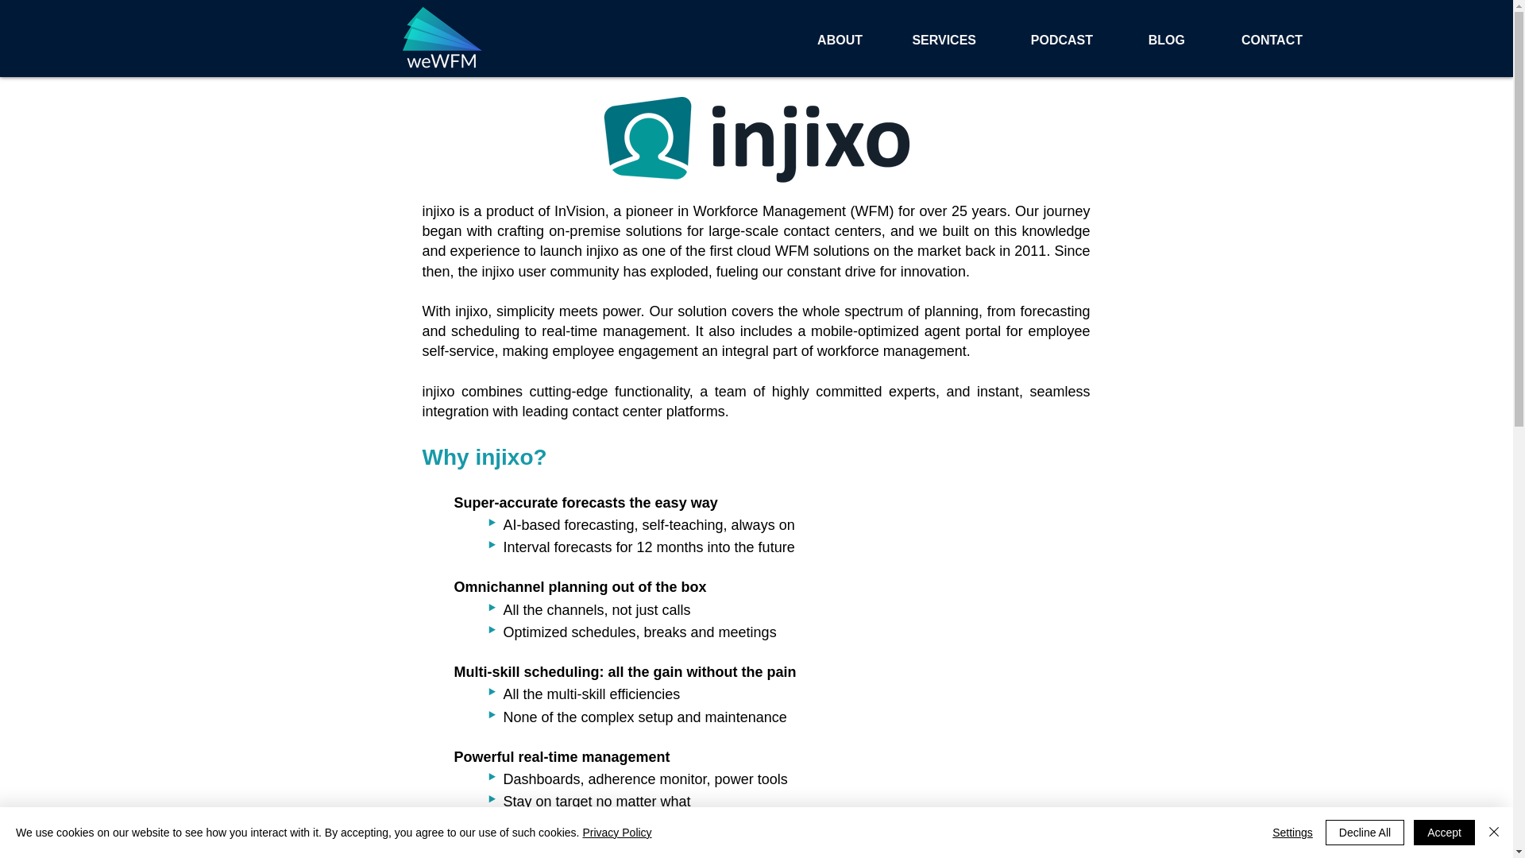 The height and width of the screenshot is (858, 1525). Describe the element at coordinates (616, 833) in the screenshot. I see `Privacy Policy` at that location.